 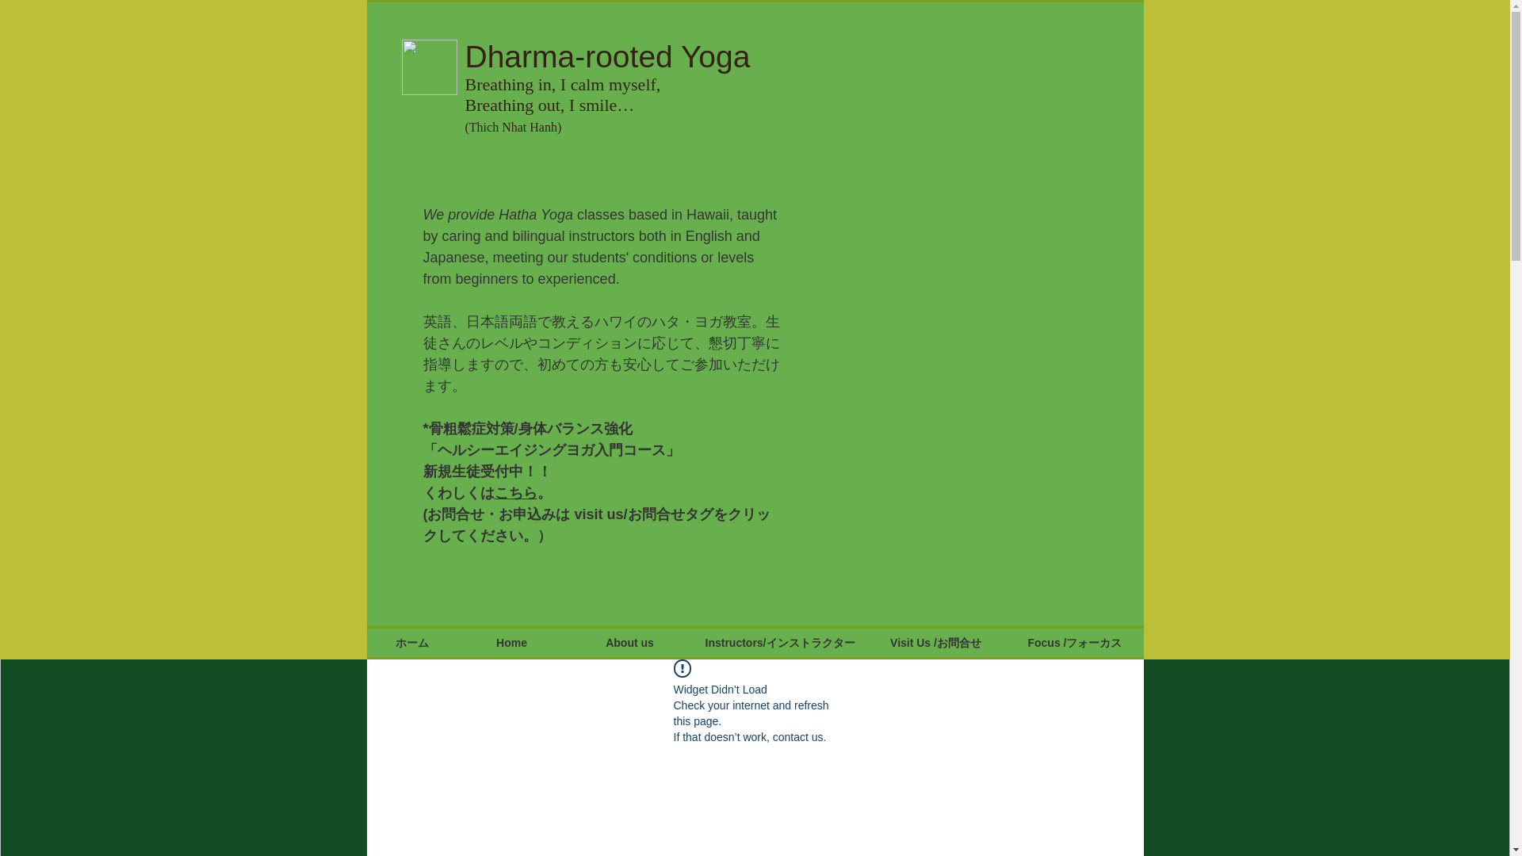 What do you see at coordinates (629, 642) in the screenshot?
I see `About us` at bounding box center [629, 642].